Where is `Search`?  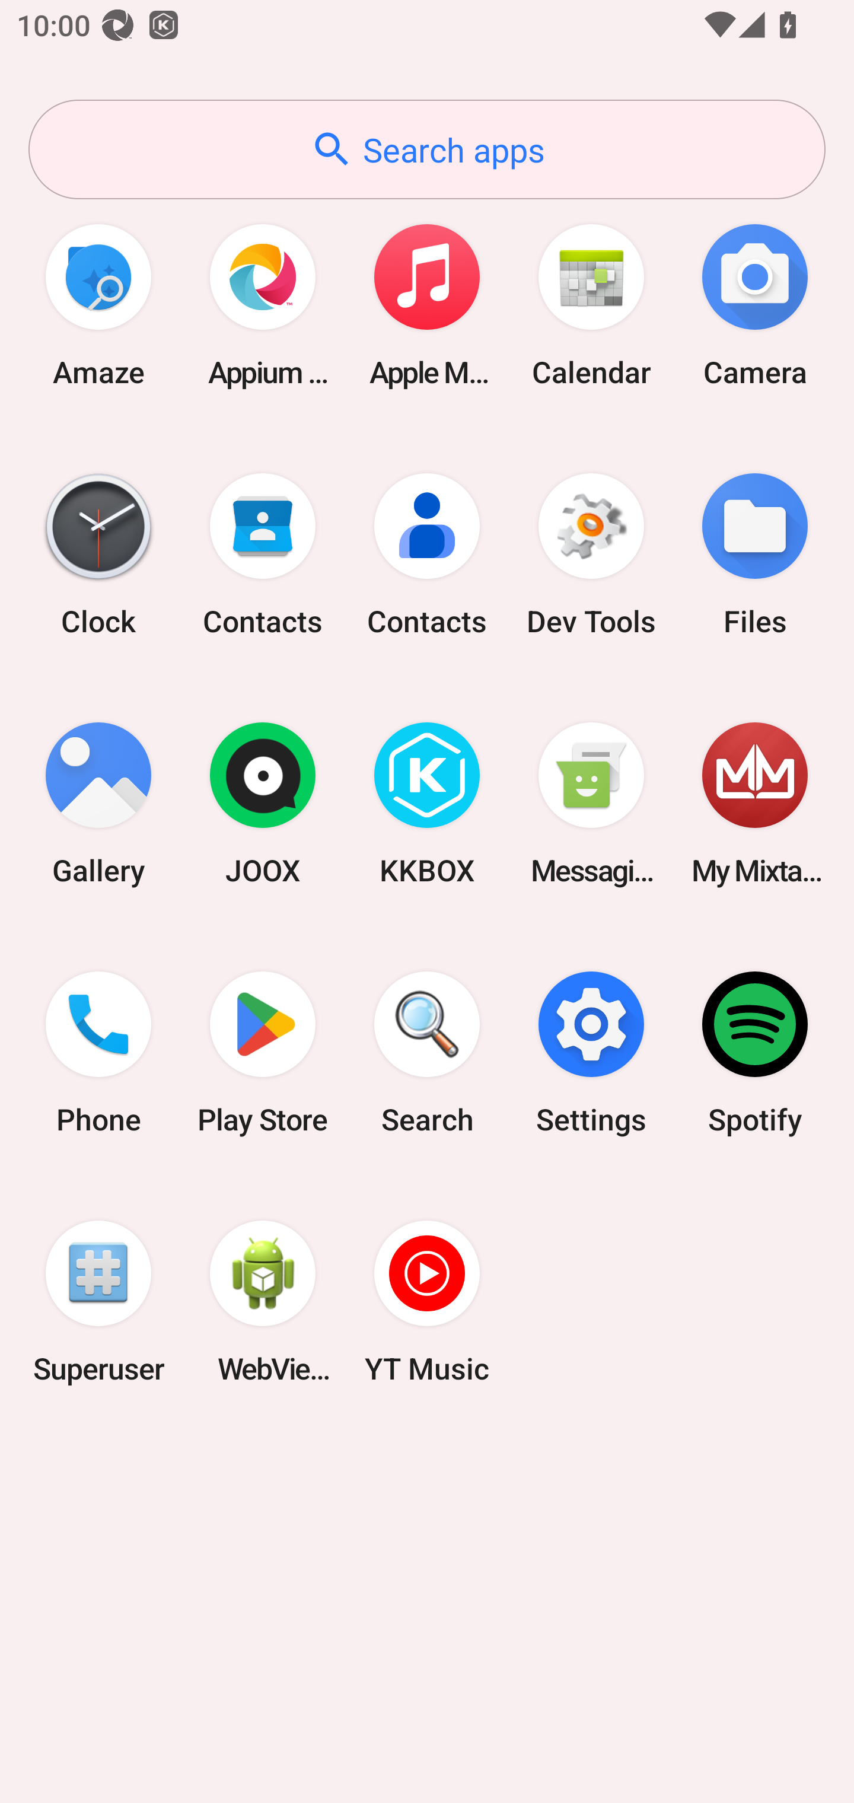
Search is located at coordinates (427, 1053).